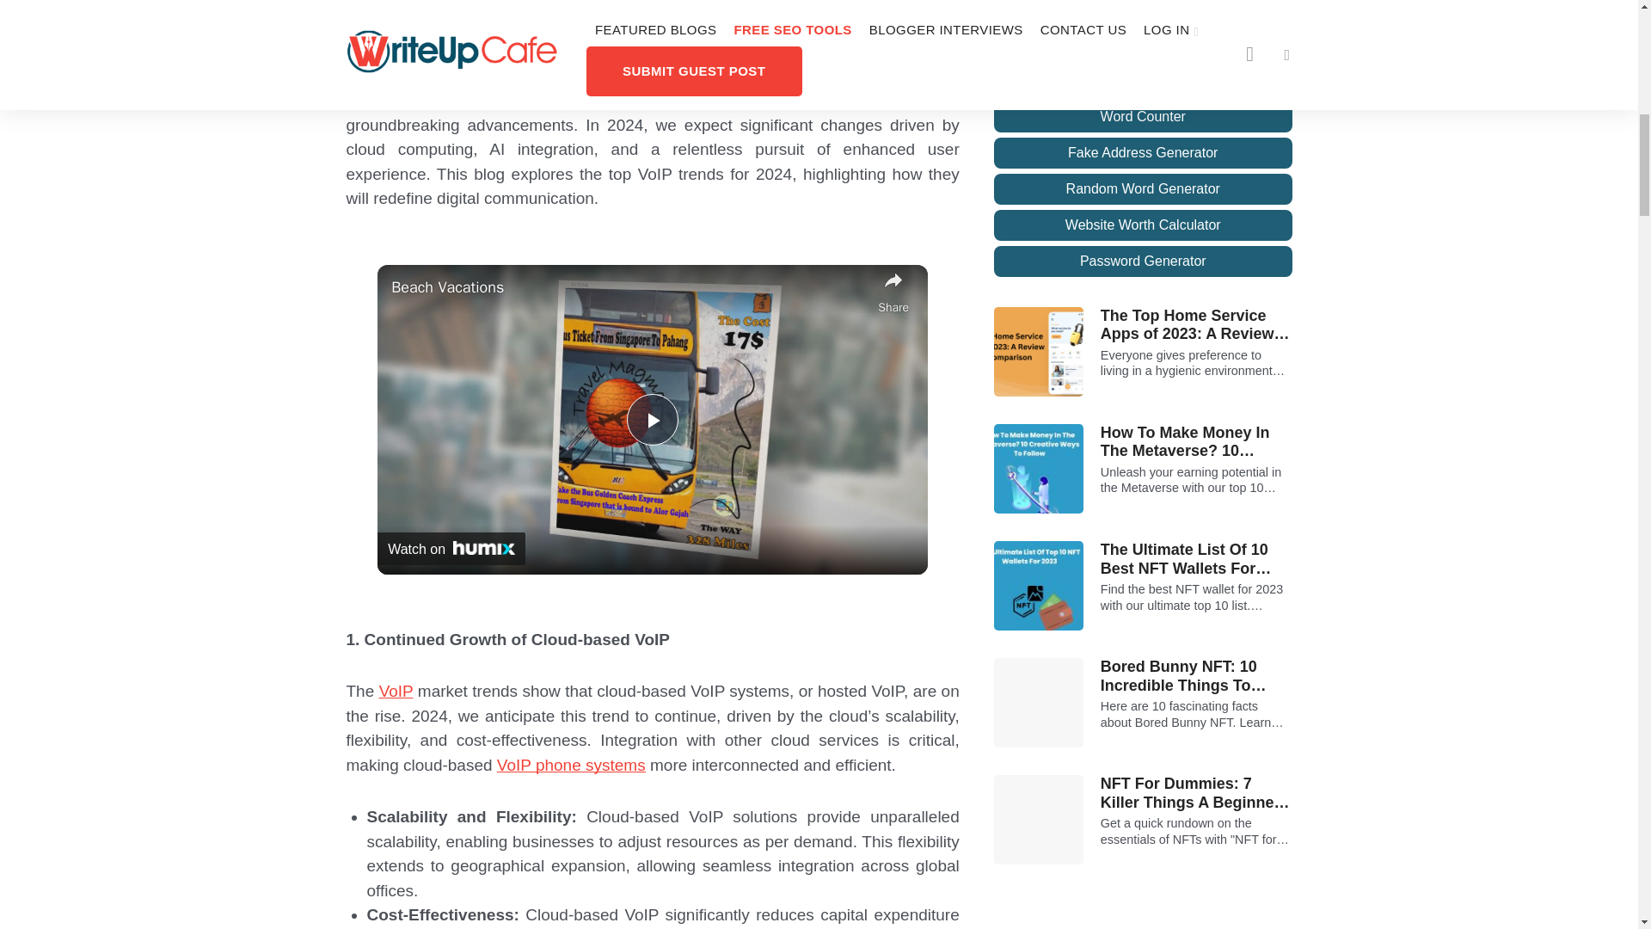 The height and width of the screenshot is (929, 1651). I want to click on Watch on, so click(451, 547).